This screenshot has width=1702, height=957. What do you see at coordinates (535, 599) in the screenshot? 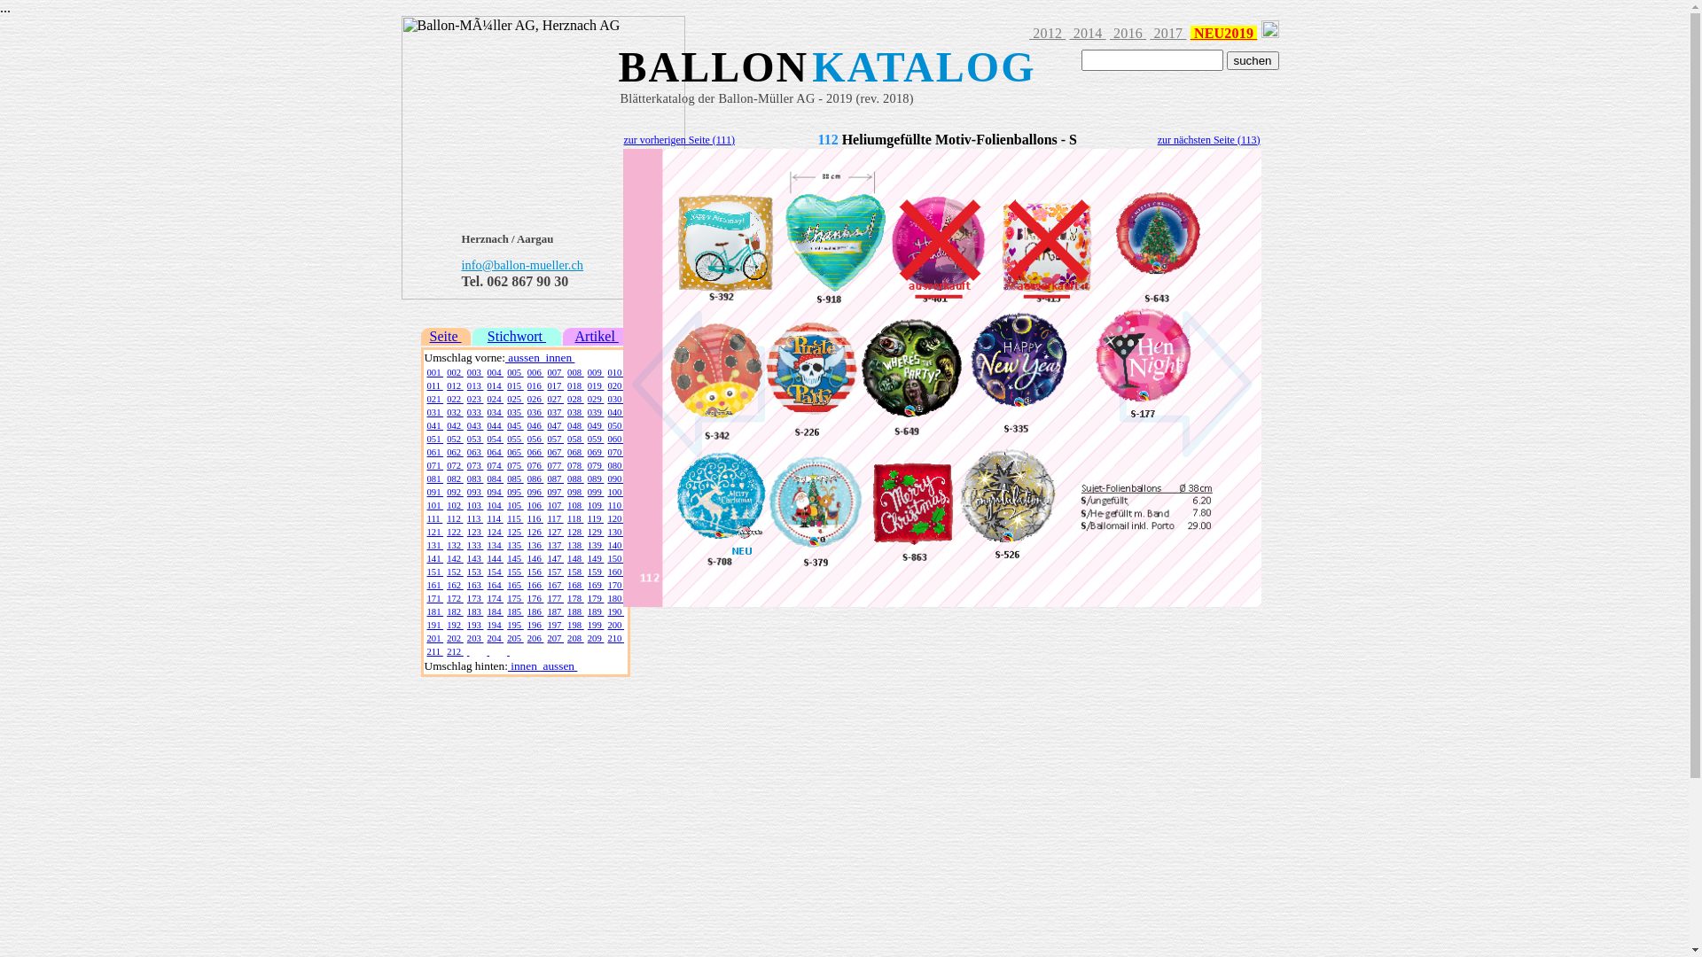
I see `176 ` at bounding box center [535, 599].